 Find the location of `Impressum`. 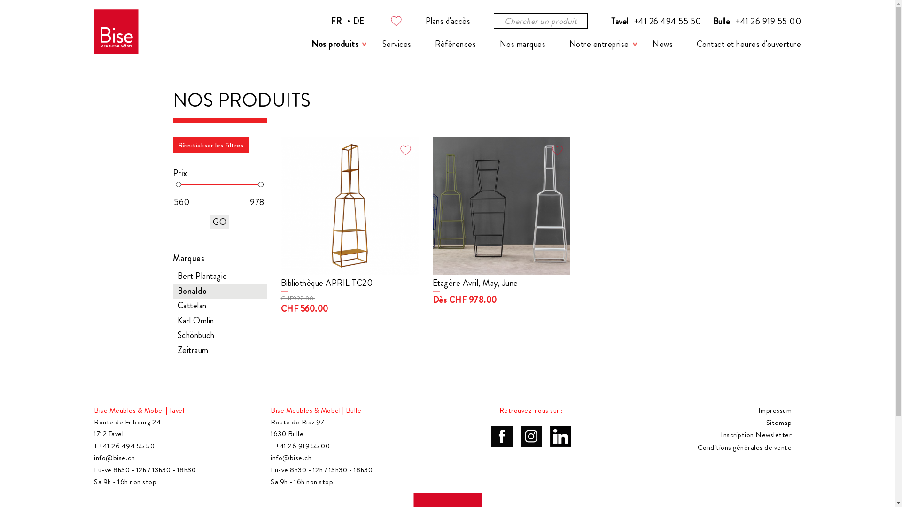

Impressum is located at coordinates (775, 411).